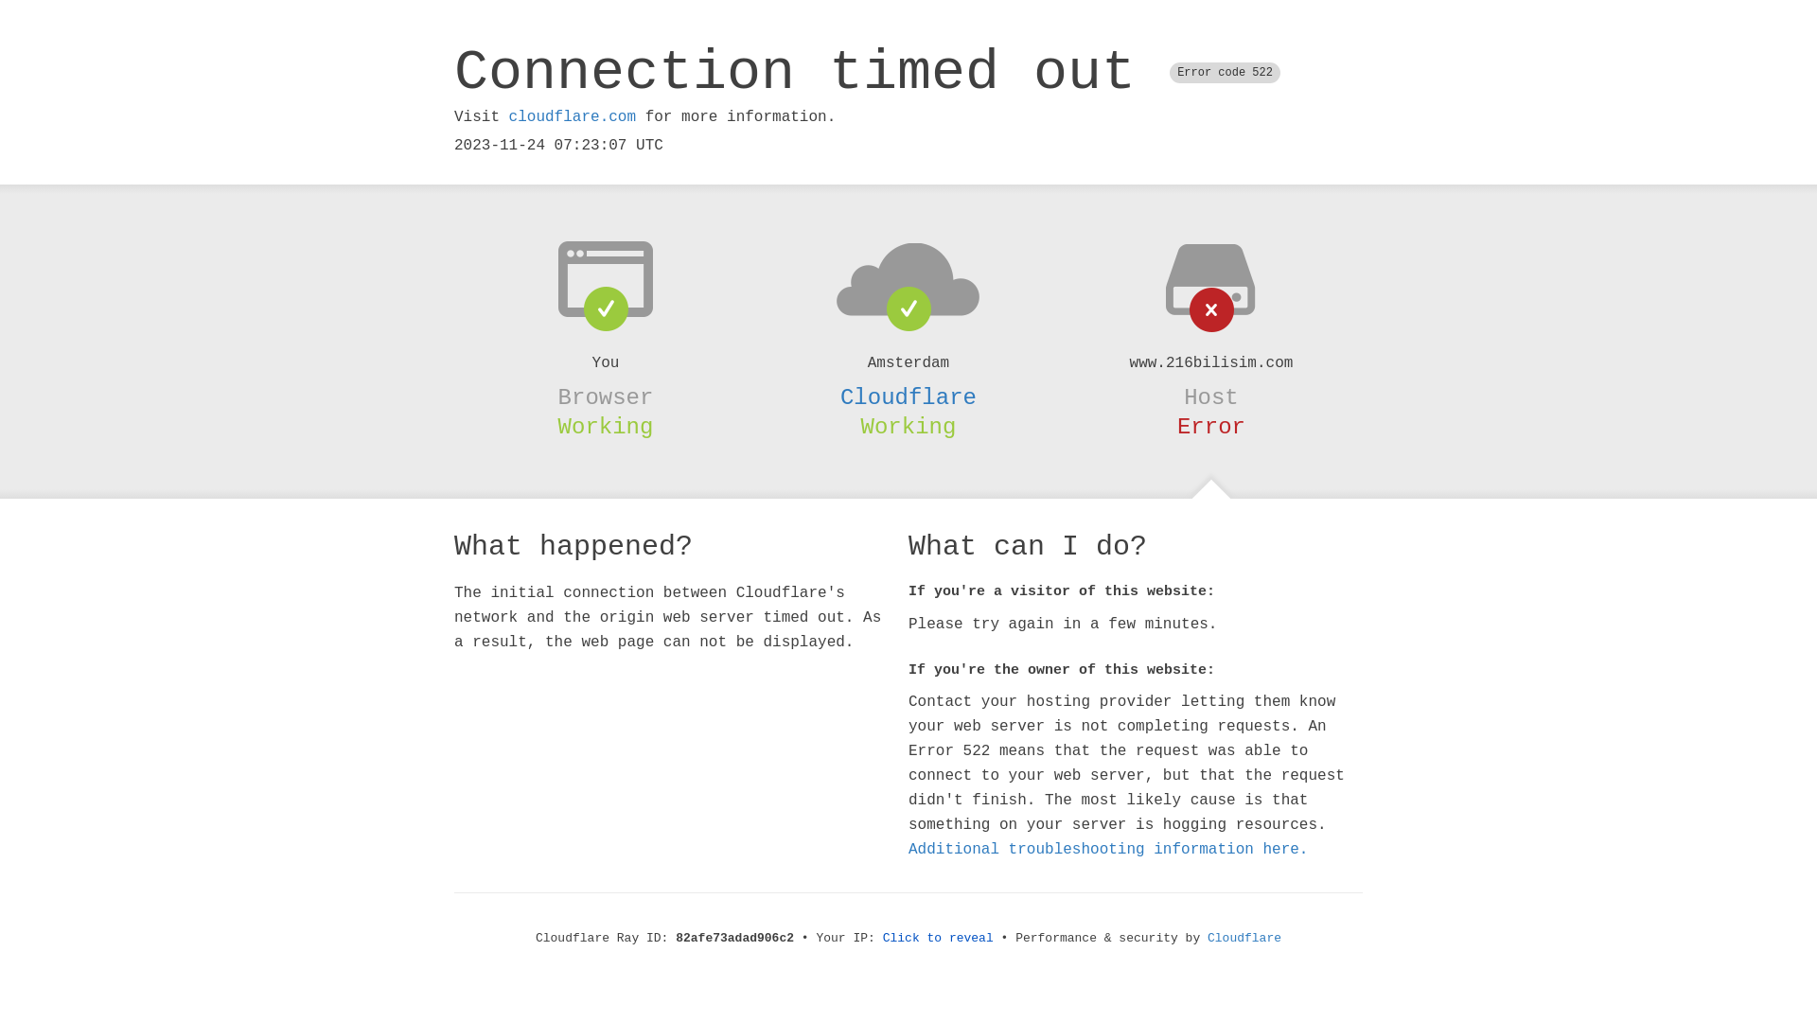 The height and width of the screenshot is (1022, 1817). I want to click on Cloudflare, so click(1244, 939).